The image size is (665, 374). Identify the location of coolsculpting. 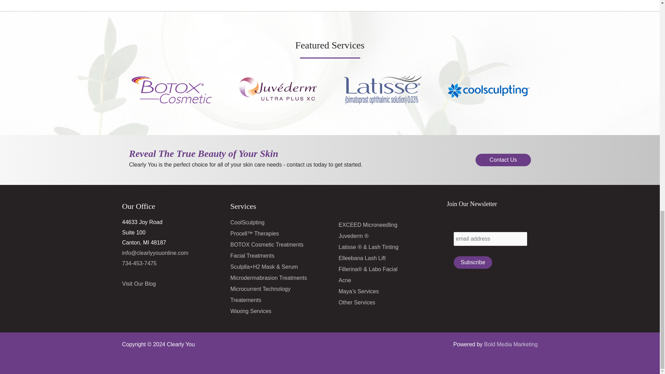
(488, 89).